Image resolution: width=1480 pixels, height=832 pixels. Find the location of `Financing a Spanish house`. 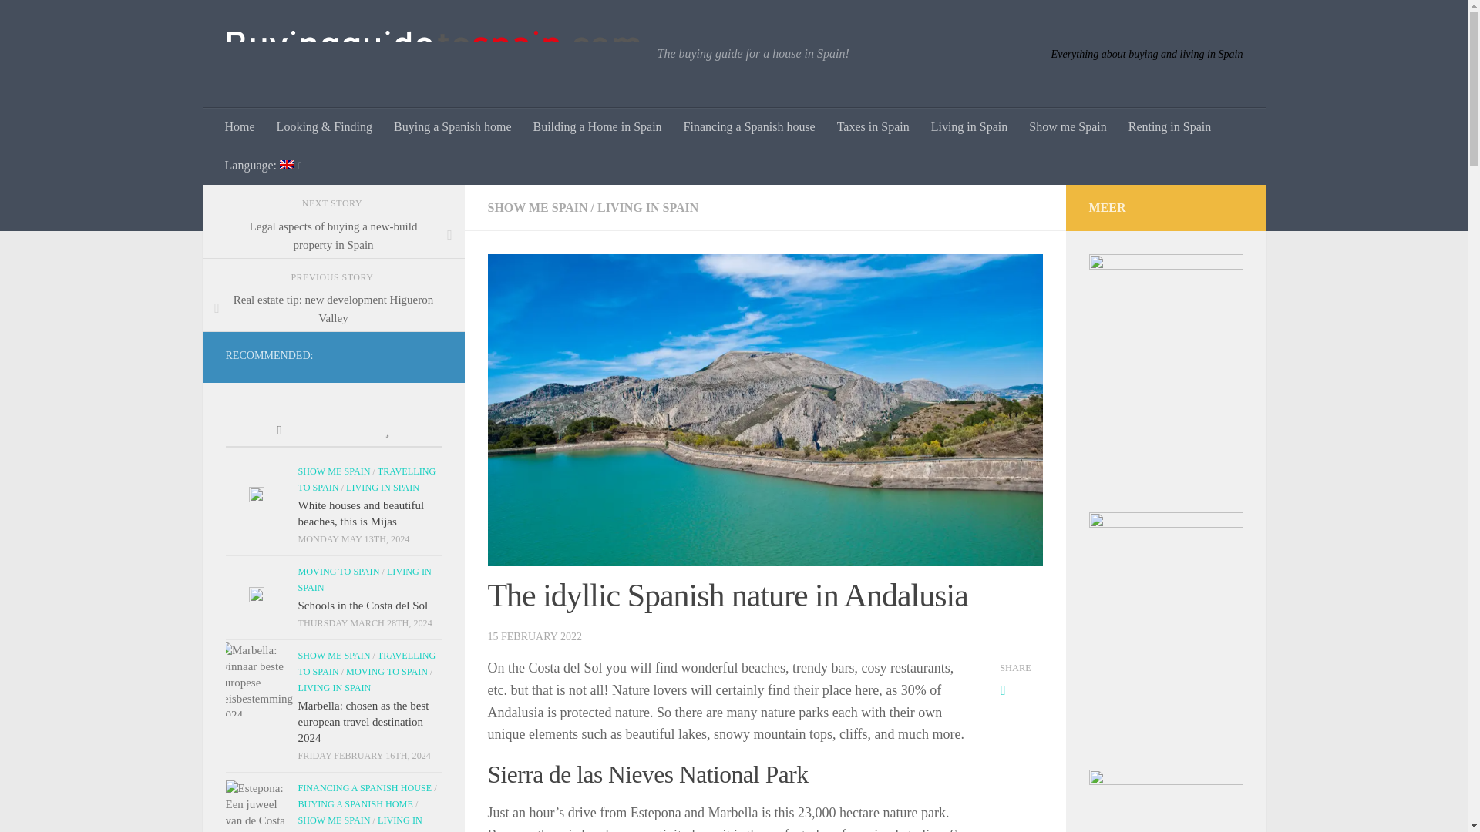

Financing a Spanish house is located at coordinates (749, 127).